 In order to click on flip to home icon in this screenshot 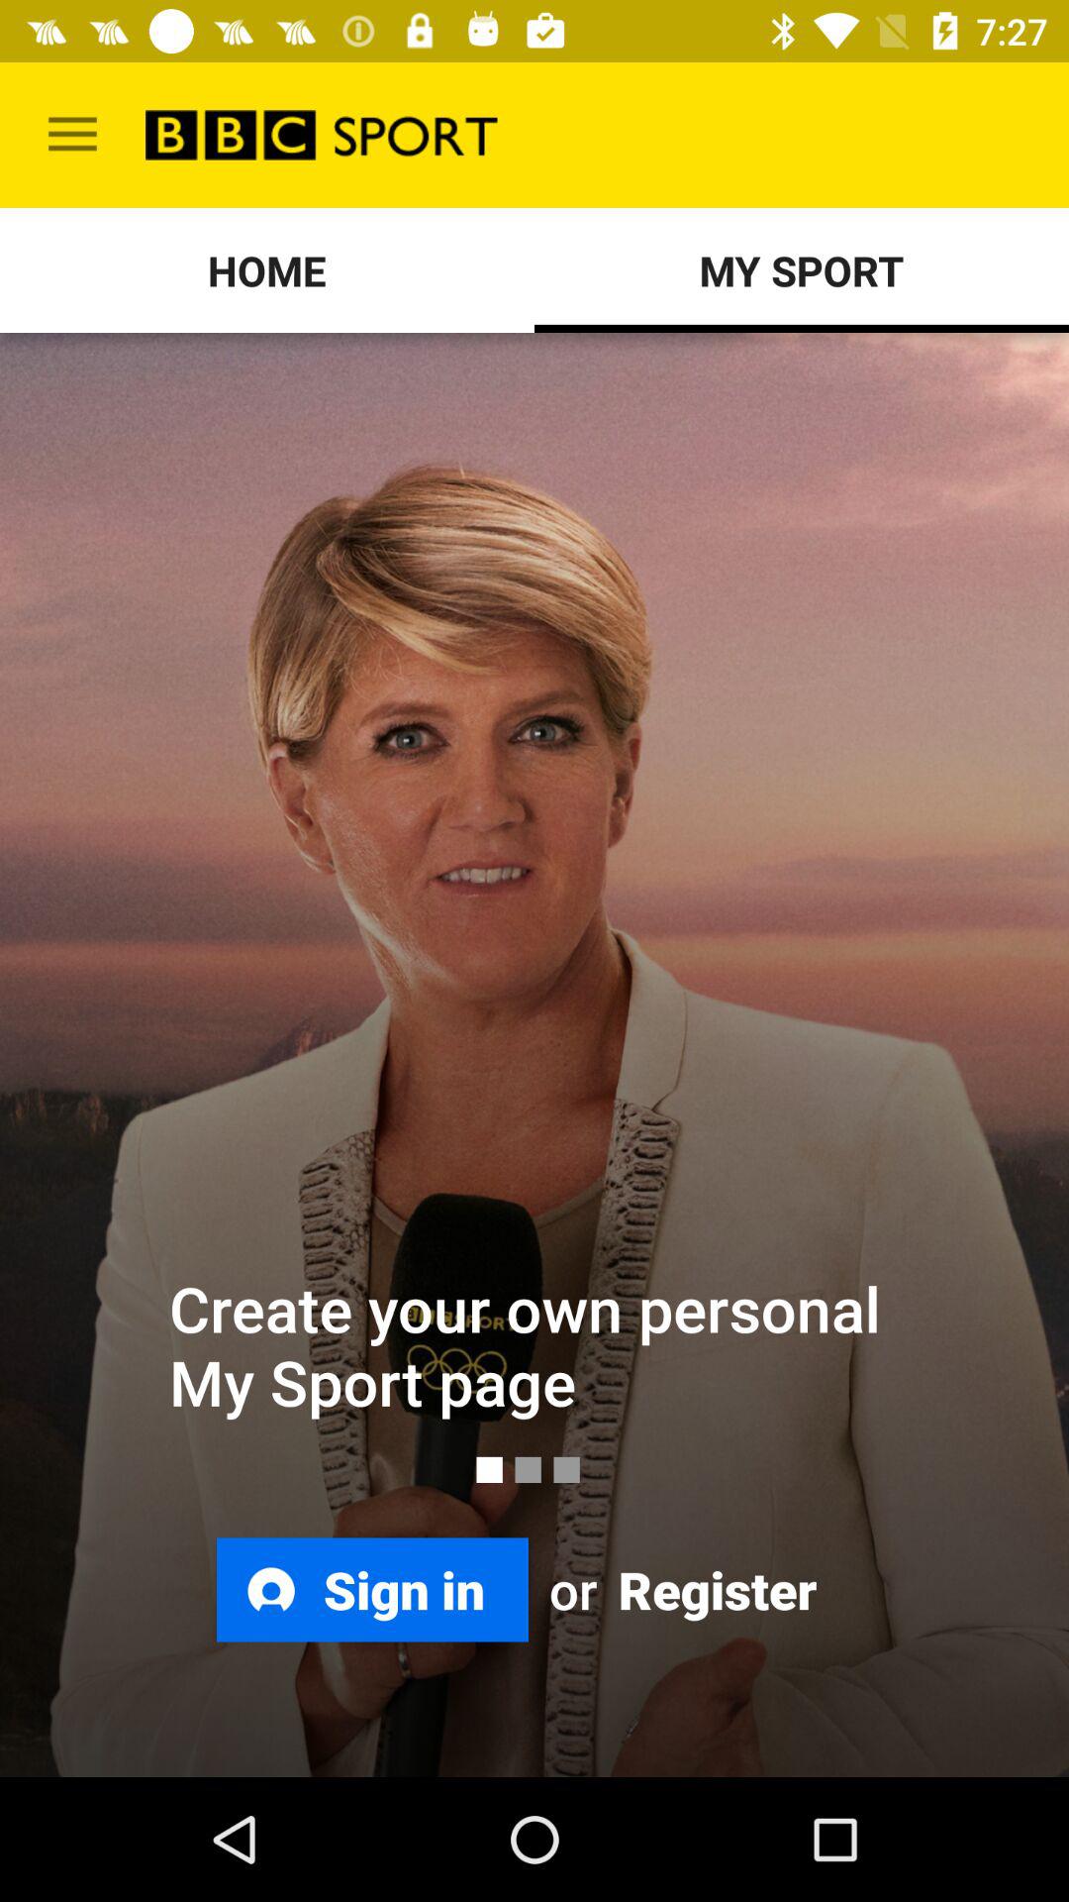, I will do `click(267, 269)`.